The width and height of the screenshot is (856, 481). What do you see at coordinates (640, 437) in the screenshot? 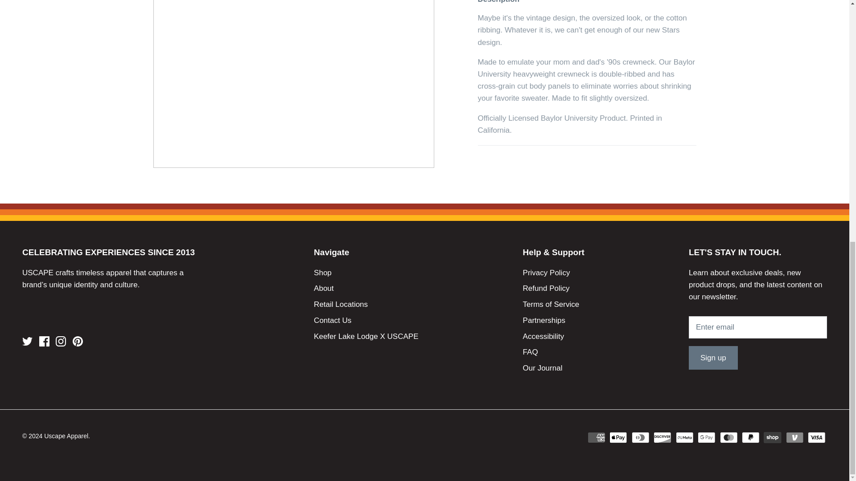
I see `Diners Club` at bounding box center [640, 437].